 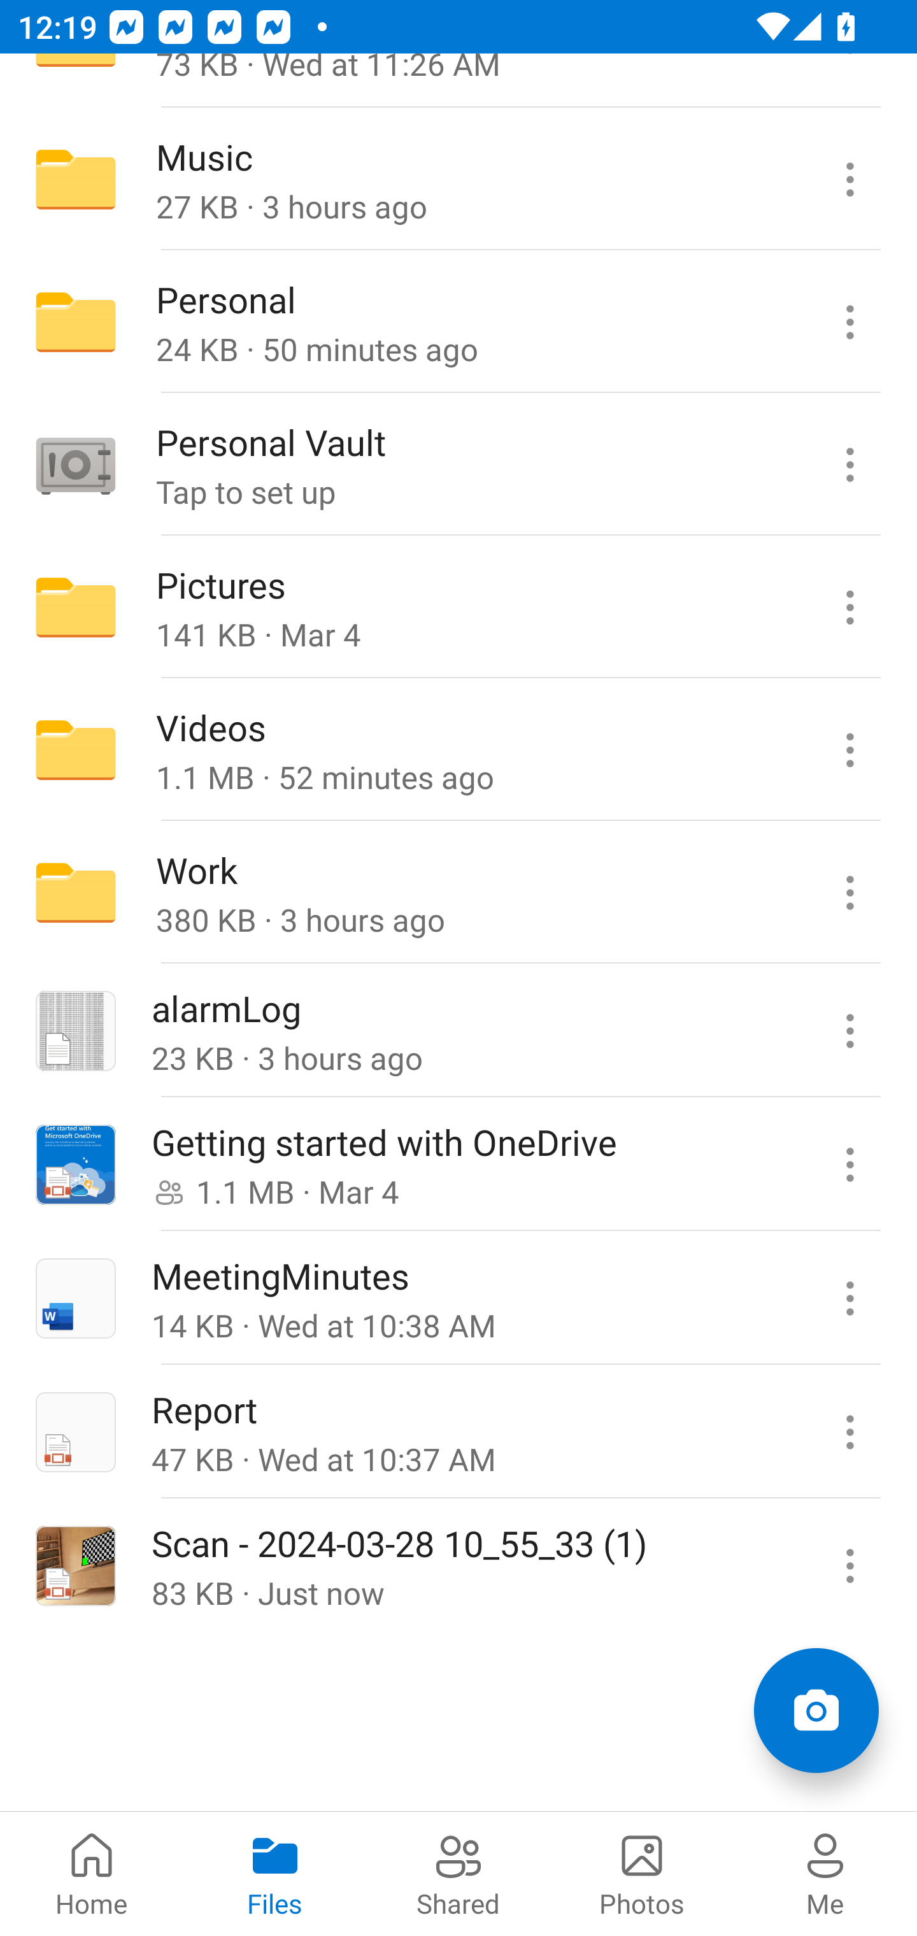 What do you see at coordinates (458, 892) in the screenshot?
I see `Folder Work 380 KB · 3 hours ago Work commands` at bounding box center [458, 892].